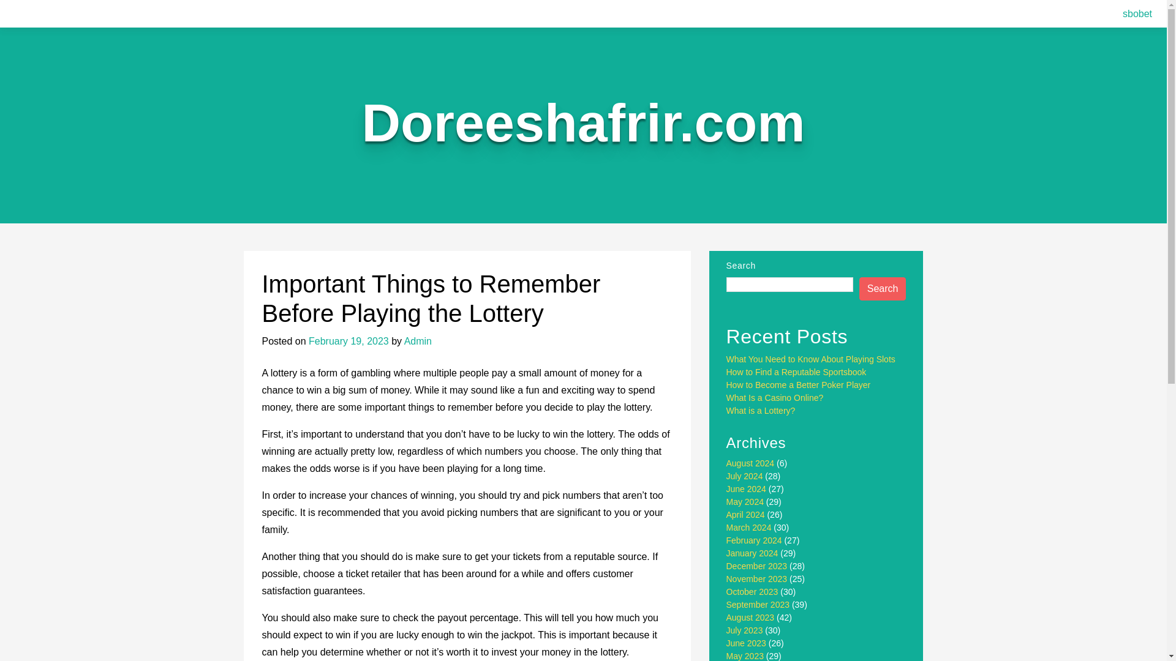 Image resolution: width=1176 pixels, height=661 pixels. I want to click on How to Become a Better Poker Player, so click(799, 385).